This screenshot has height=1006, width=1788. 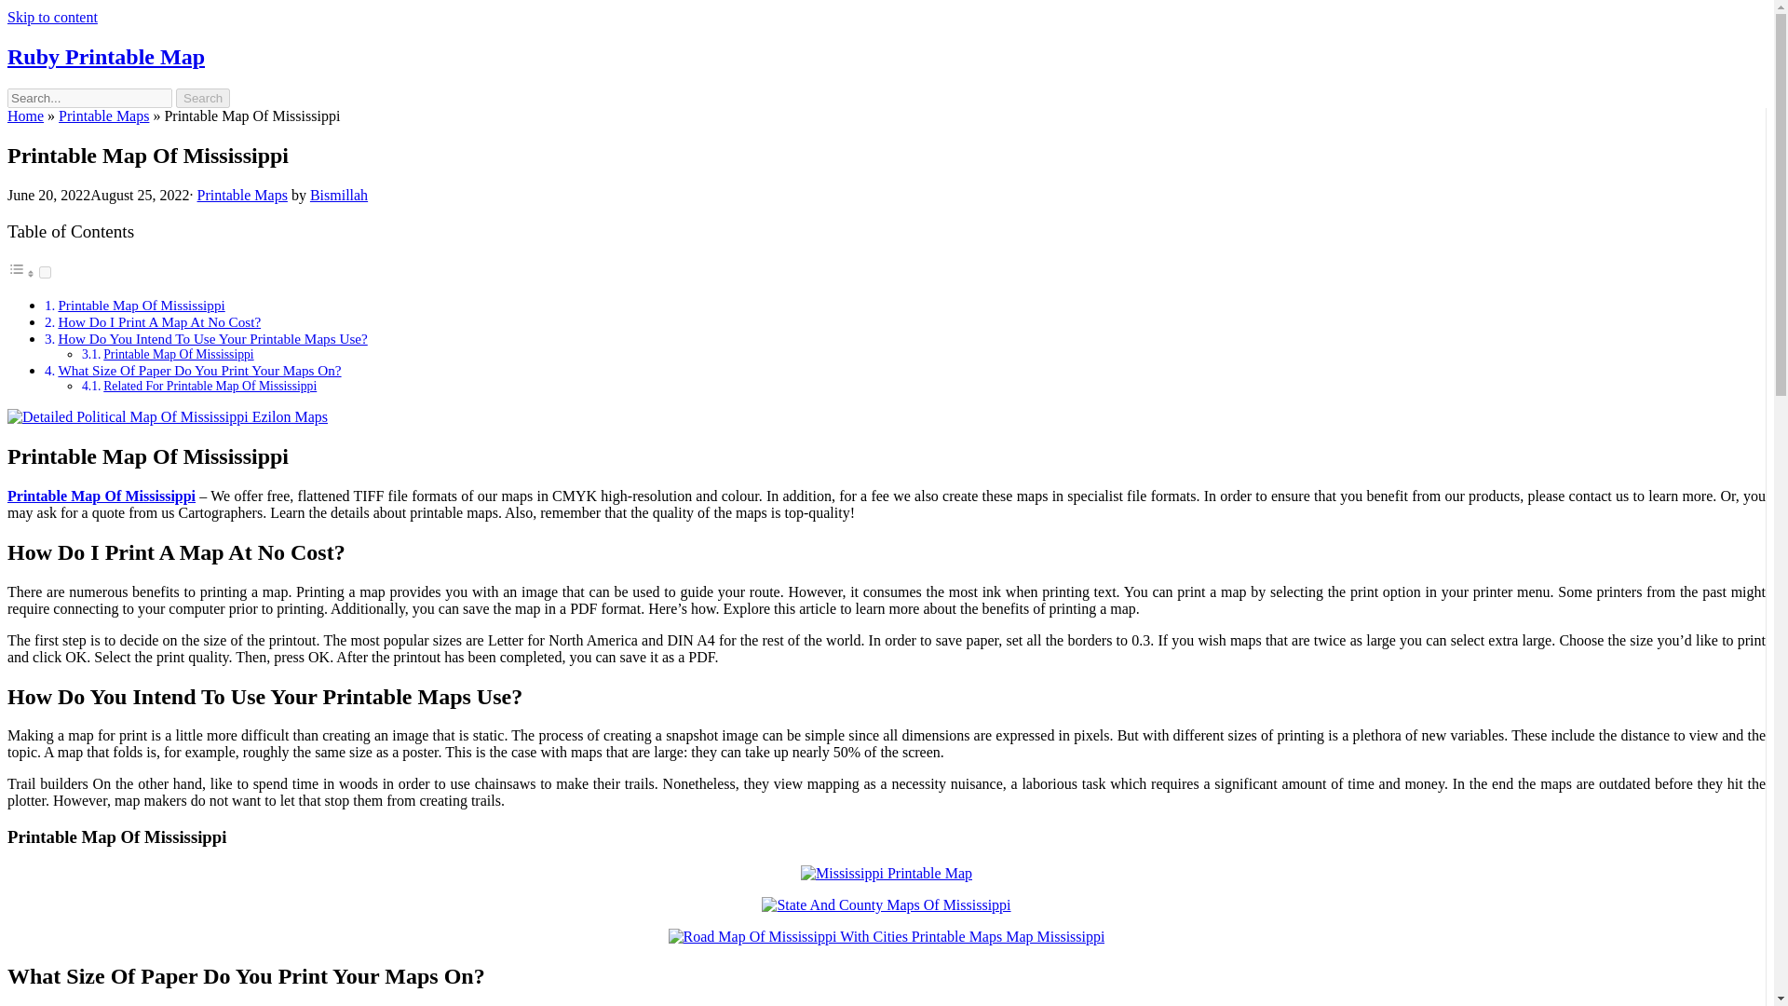 What do you see at coordinates (203, 98) in the screenshot?
I see `Search` at bounding box center [203, 98].